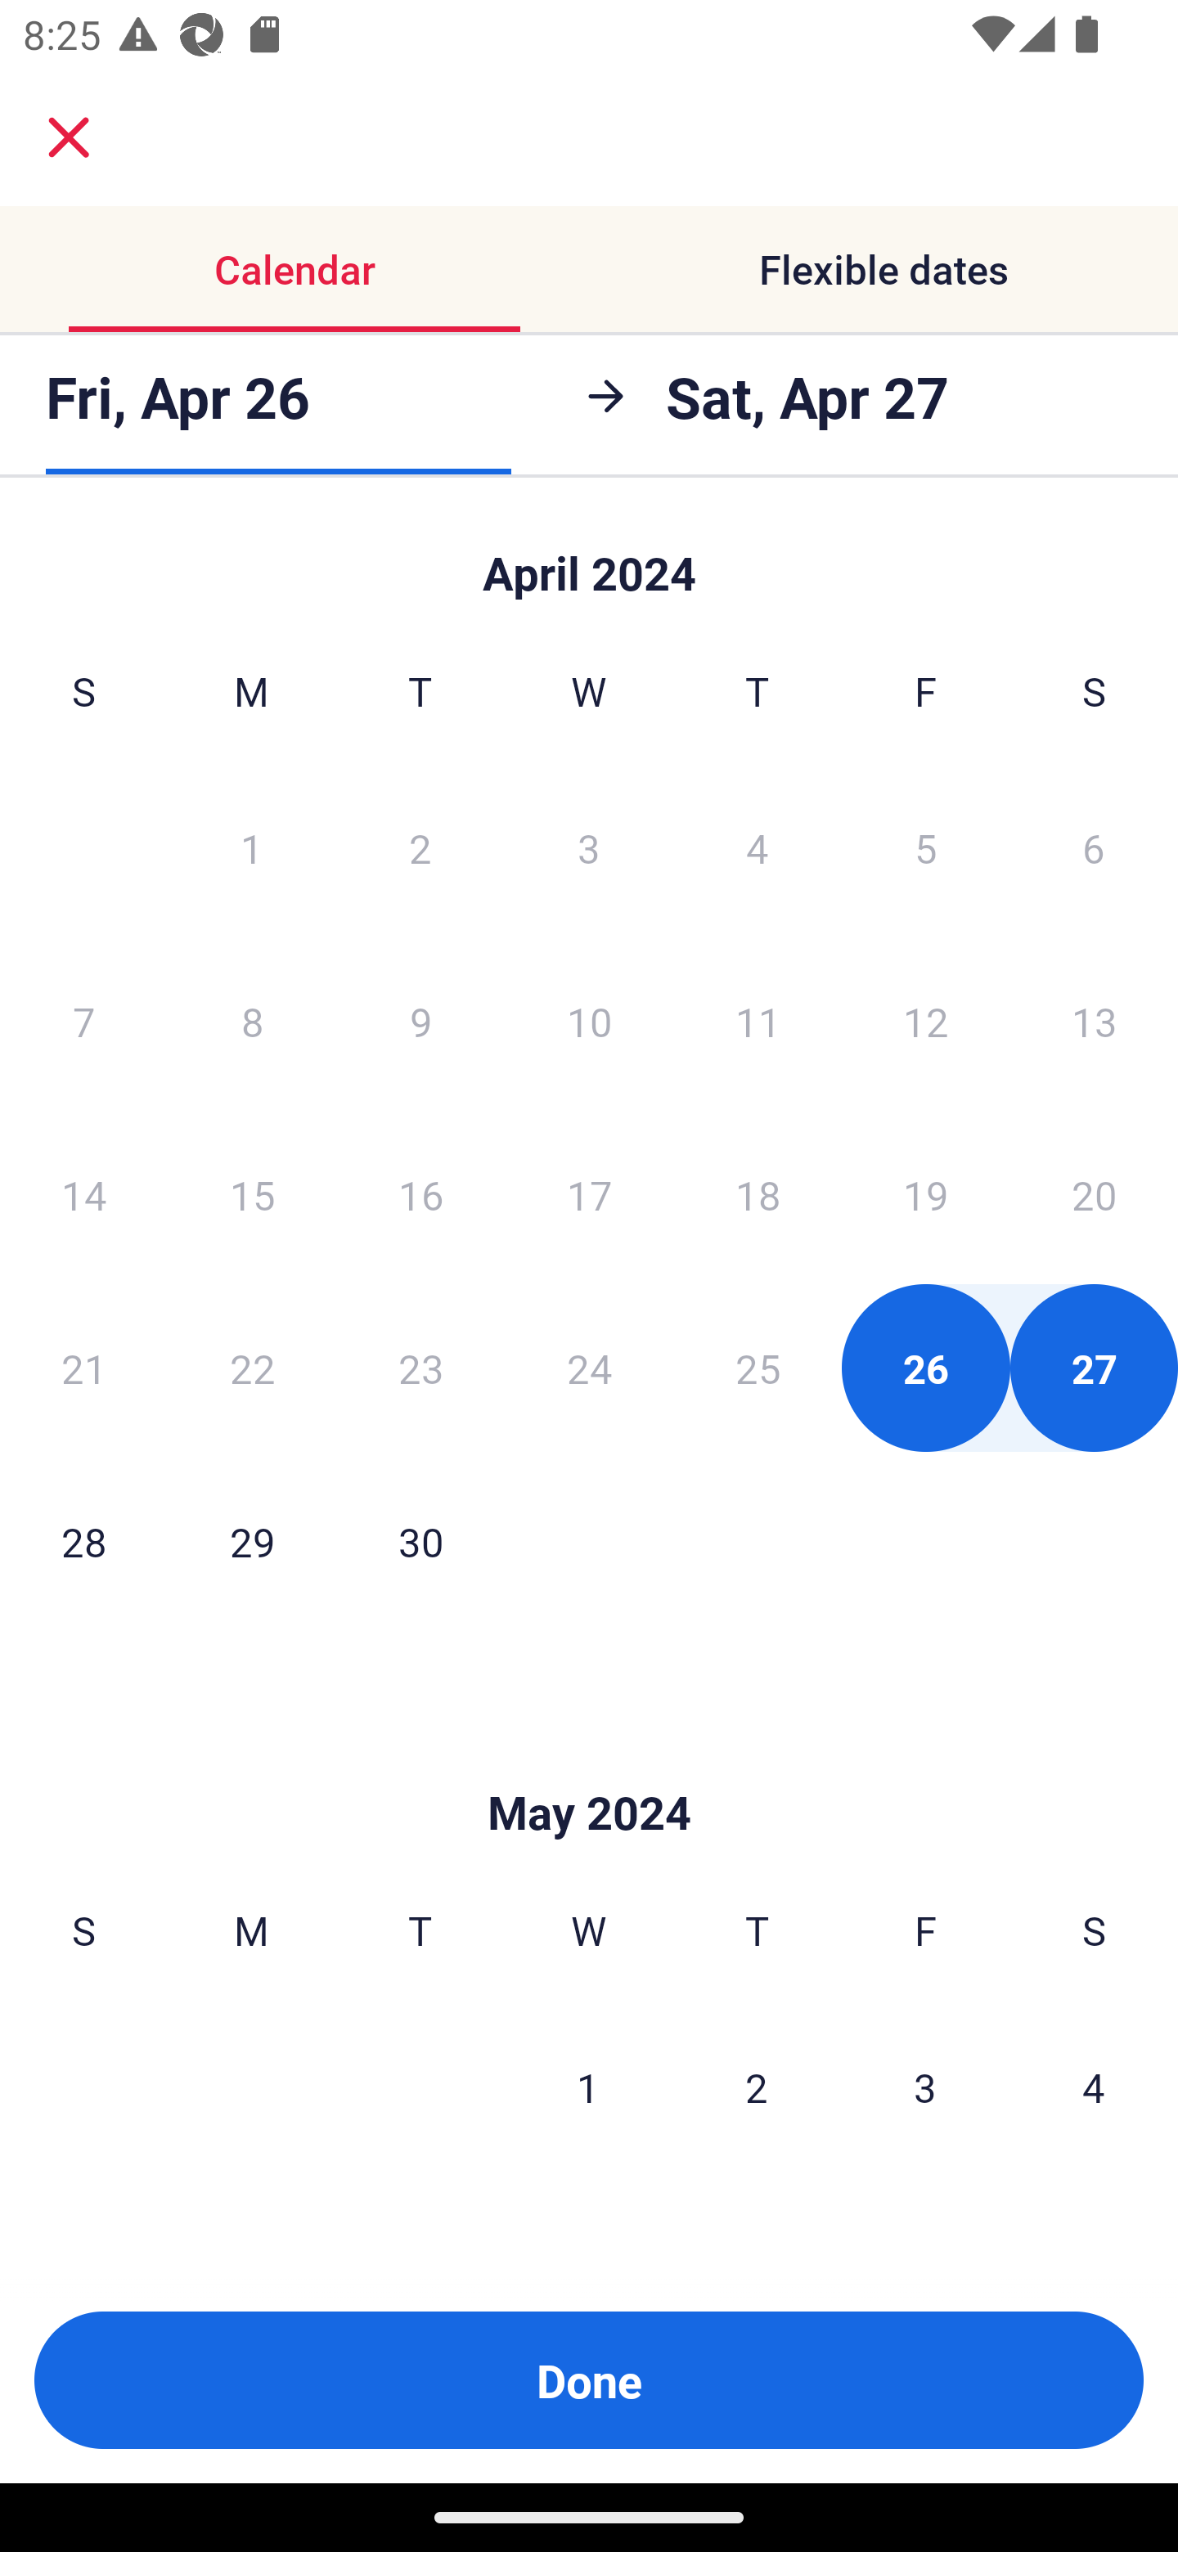  I want to click on 6 Saturday, April 6, 2024, so click(1094, 847).